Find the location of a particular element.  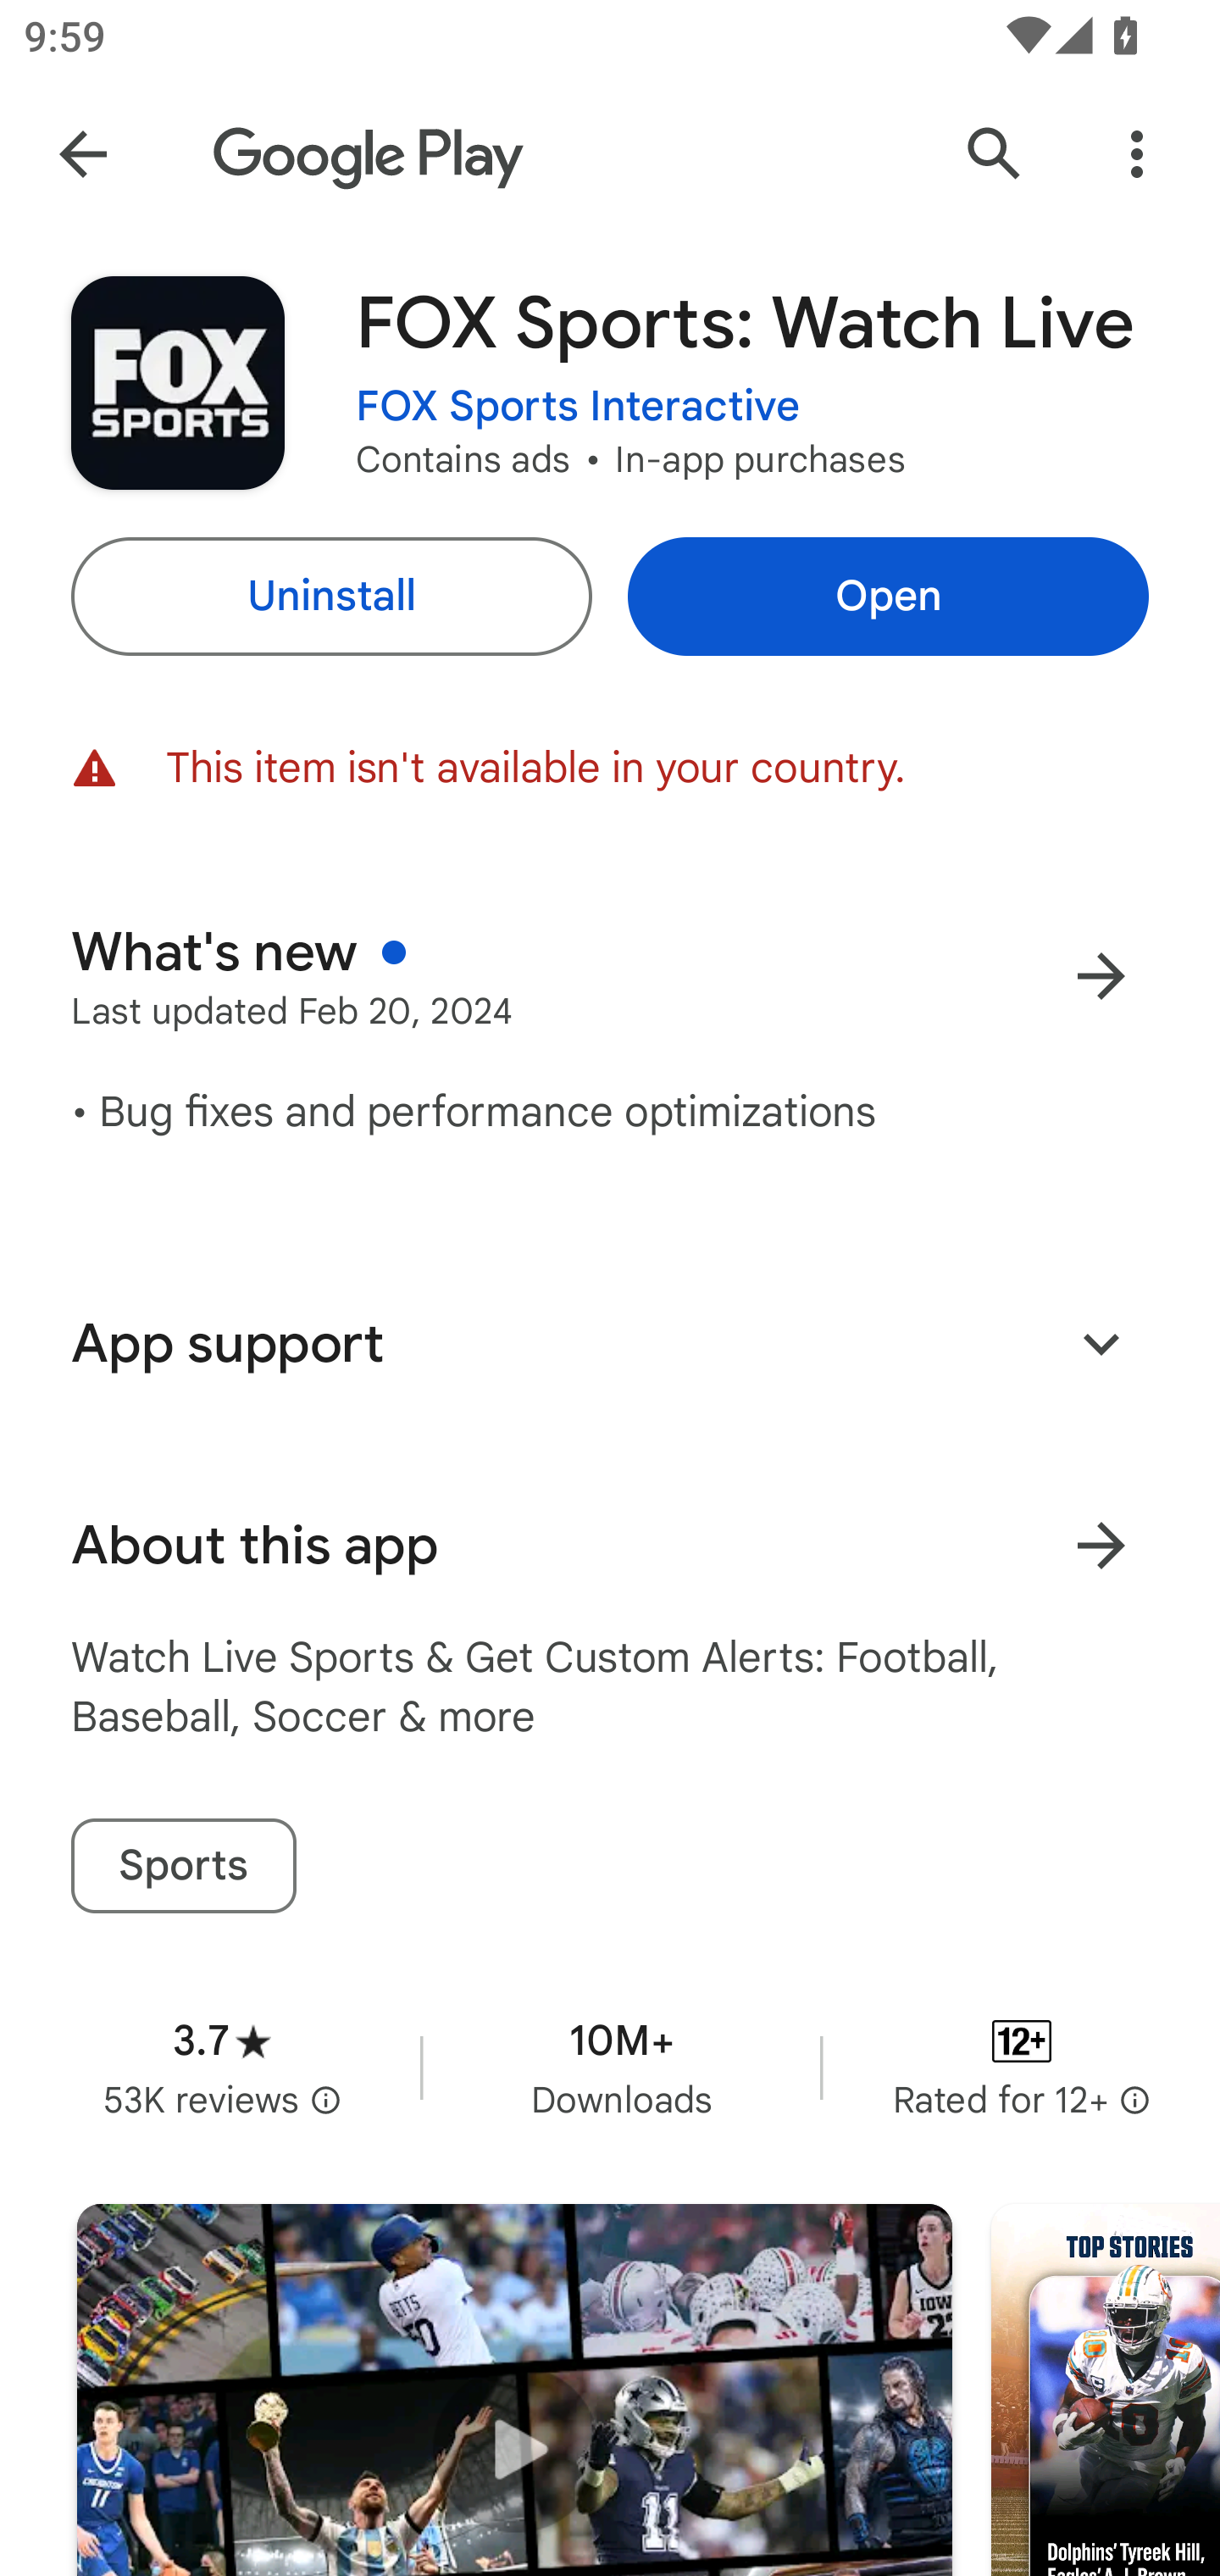

Navigate up is located at coordinates (83, 154).